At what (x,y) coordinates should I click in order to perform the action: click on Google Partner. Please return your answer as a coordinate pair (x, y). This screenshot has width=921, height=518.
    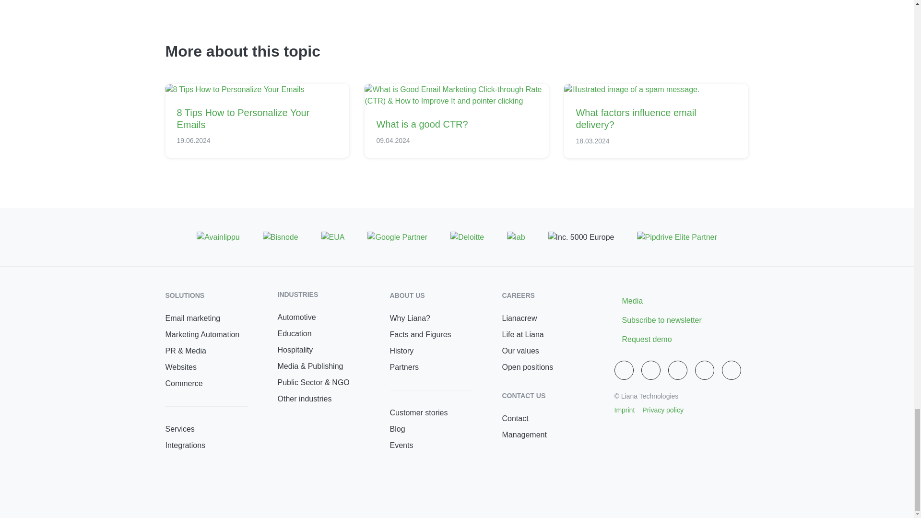
    Looking at the image, I should click on (397, 237).